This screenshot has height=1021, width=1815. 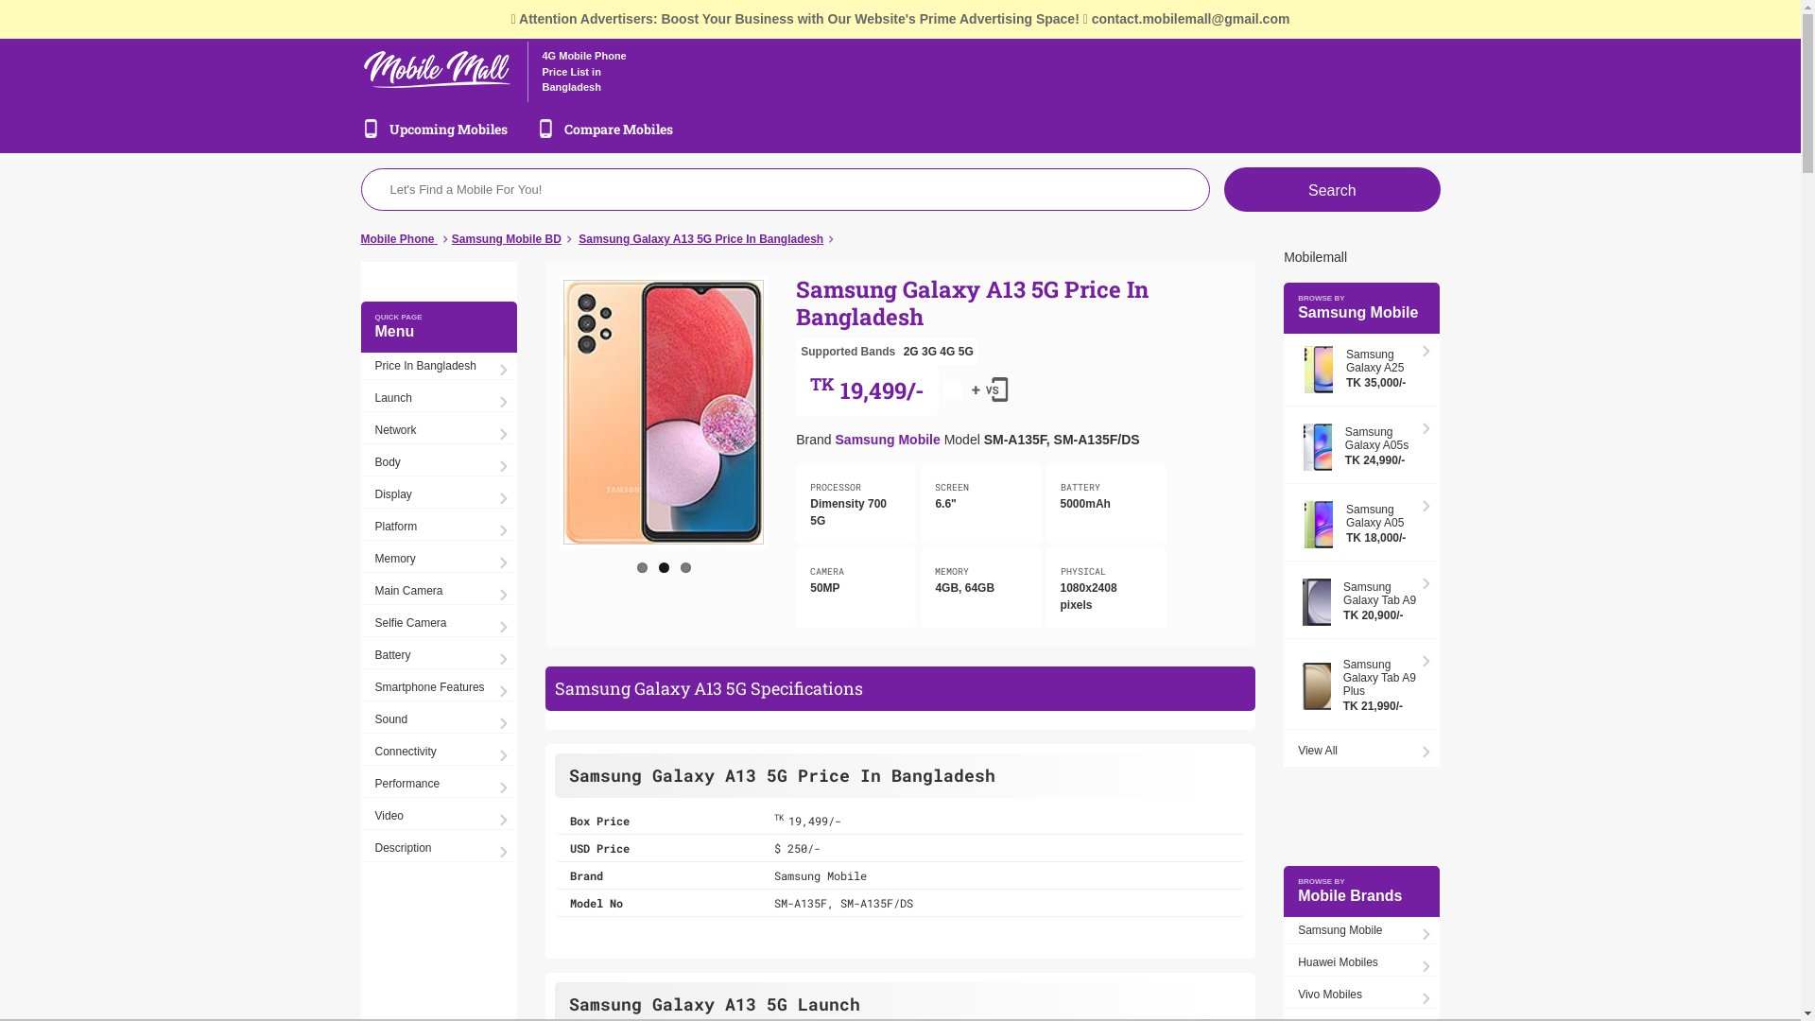 I want to click on Launch, so click(x=439, y=399).